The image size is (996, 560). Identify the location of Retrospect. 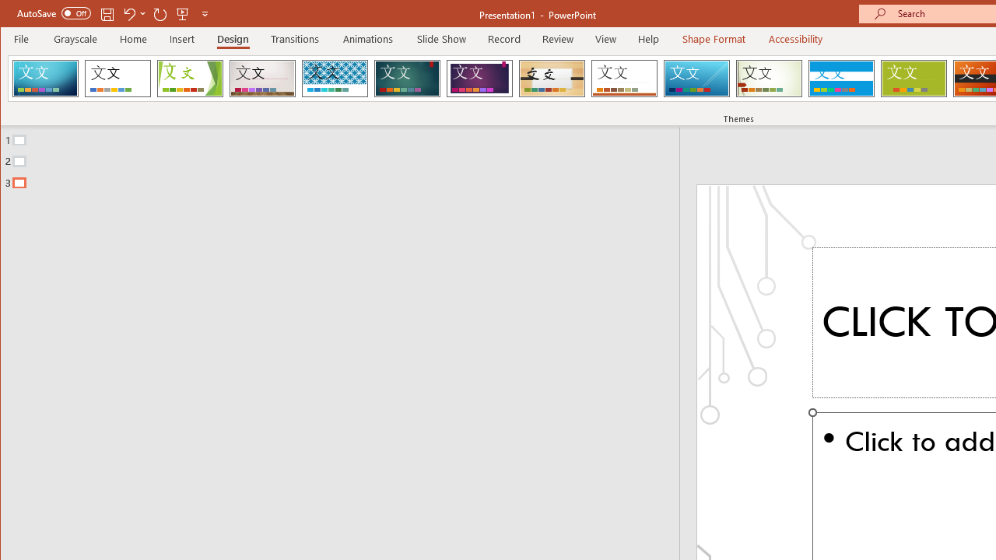
(624, 78).